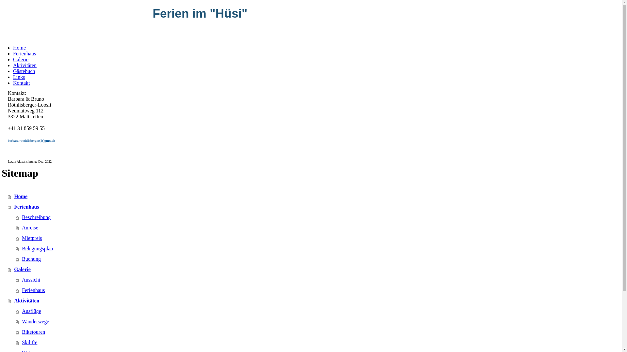 This screenshot has height=352, width=627. I want to click on Wanderwege, so click(319, 322).